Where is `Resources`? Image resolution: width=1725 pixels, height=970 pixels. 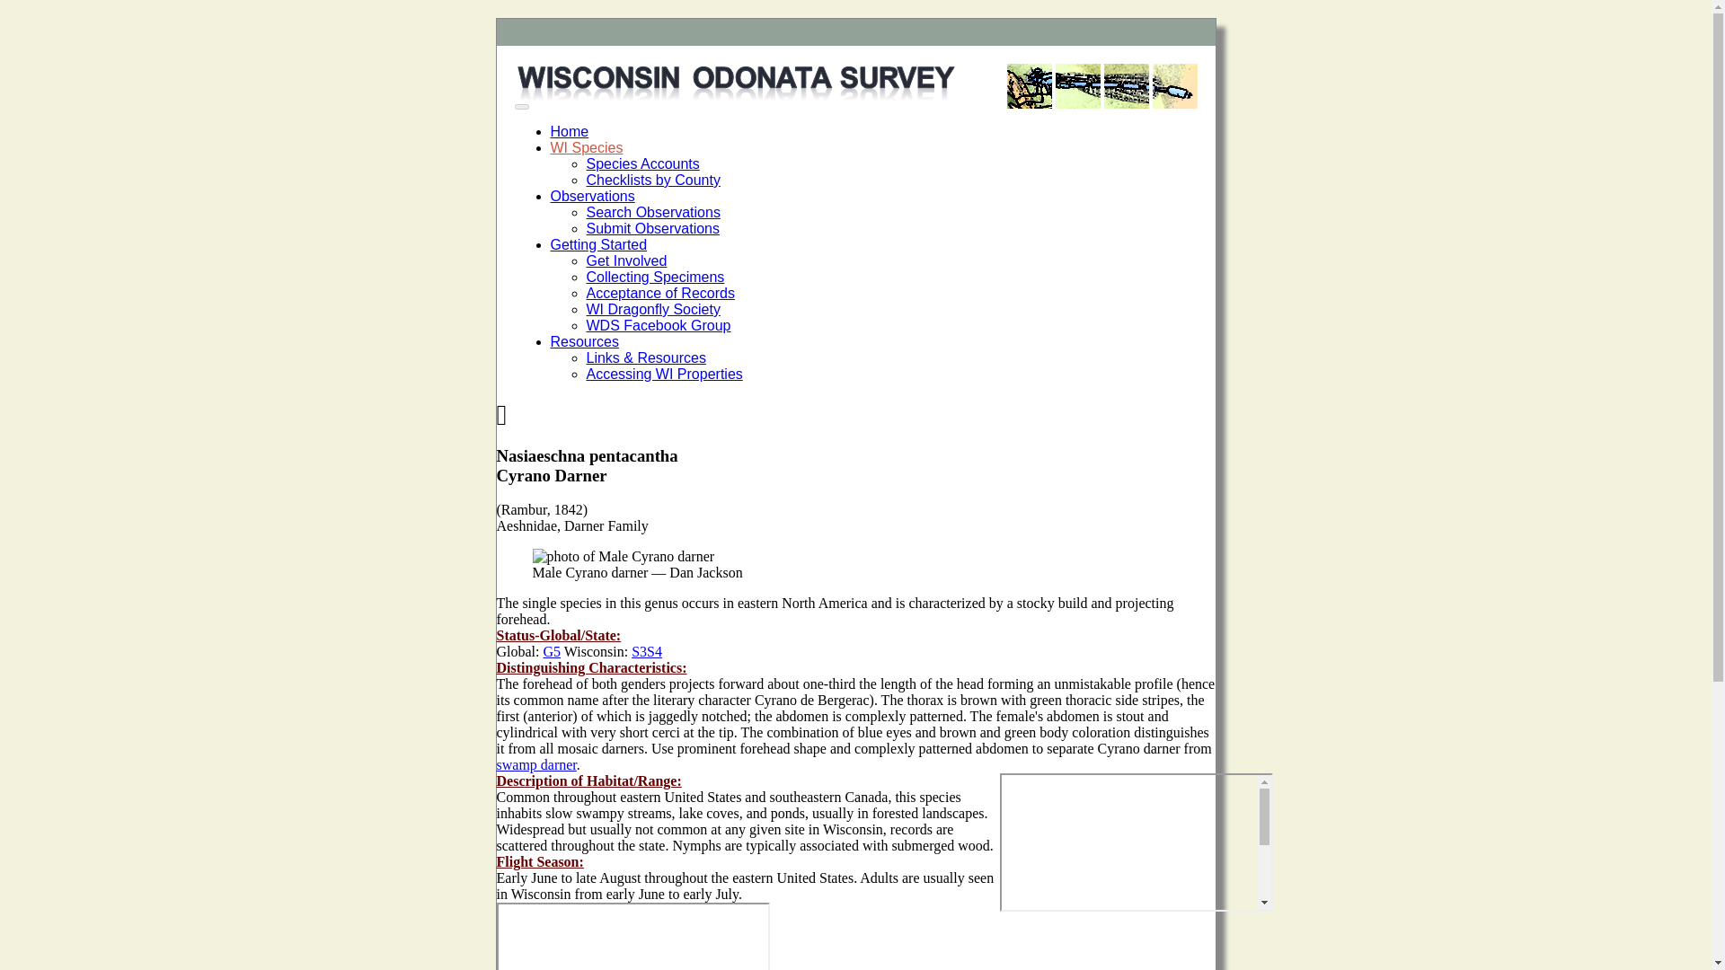
Resources is located at coordinates (584, 341).